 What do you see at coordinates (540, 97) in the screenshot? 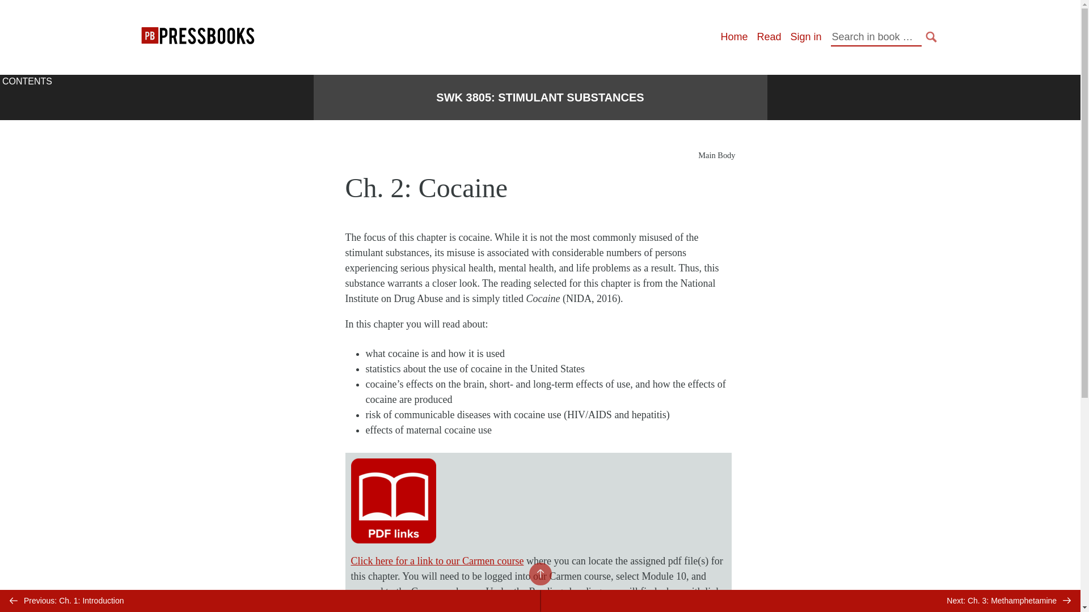
I see `SWK 3805: STIMULANT SUBSTANCES` at bounding box center [540, 97].